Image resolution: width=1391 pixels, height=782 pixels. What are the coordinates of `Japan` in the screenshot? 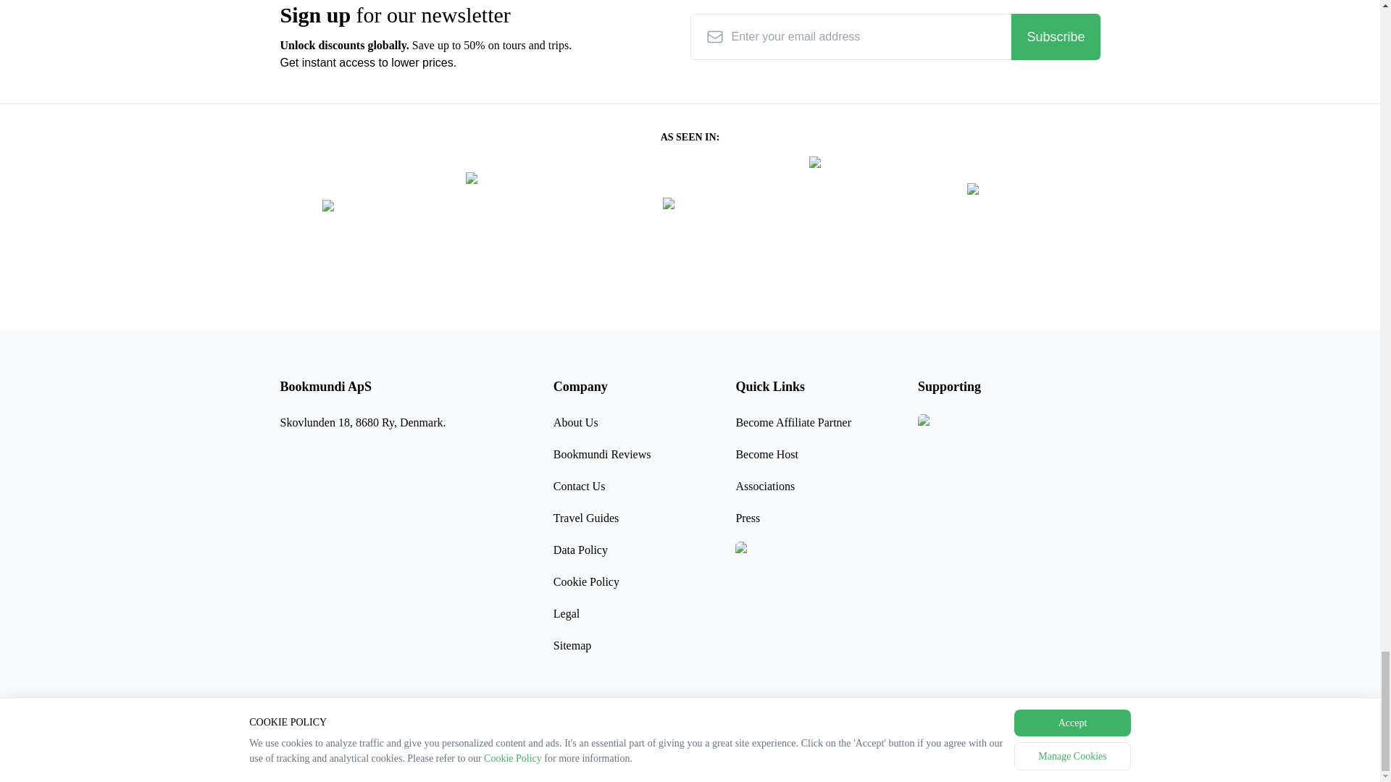 It's located at (554, 758).